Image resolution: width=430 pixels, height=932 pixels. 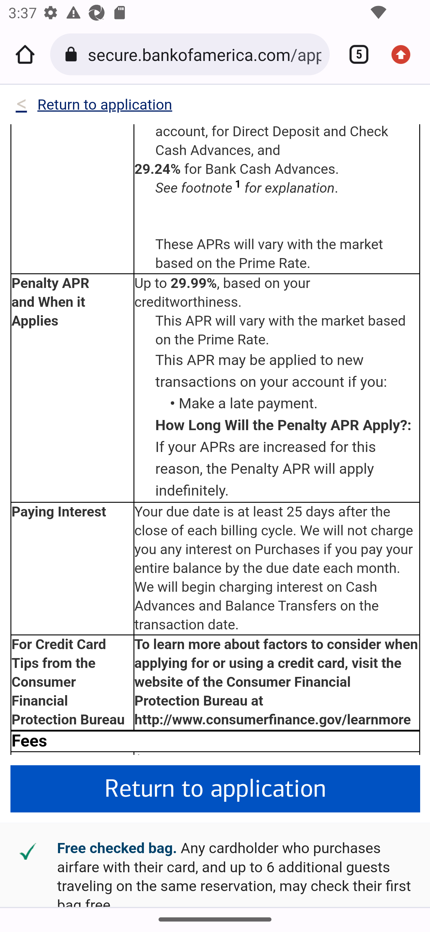 I want to click on <Return to application < Return to application, so click(x=93, y=107).